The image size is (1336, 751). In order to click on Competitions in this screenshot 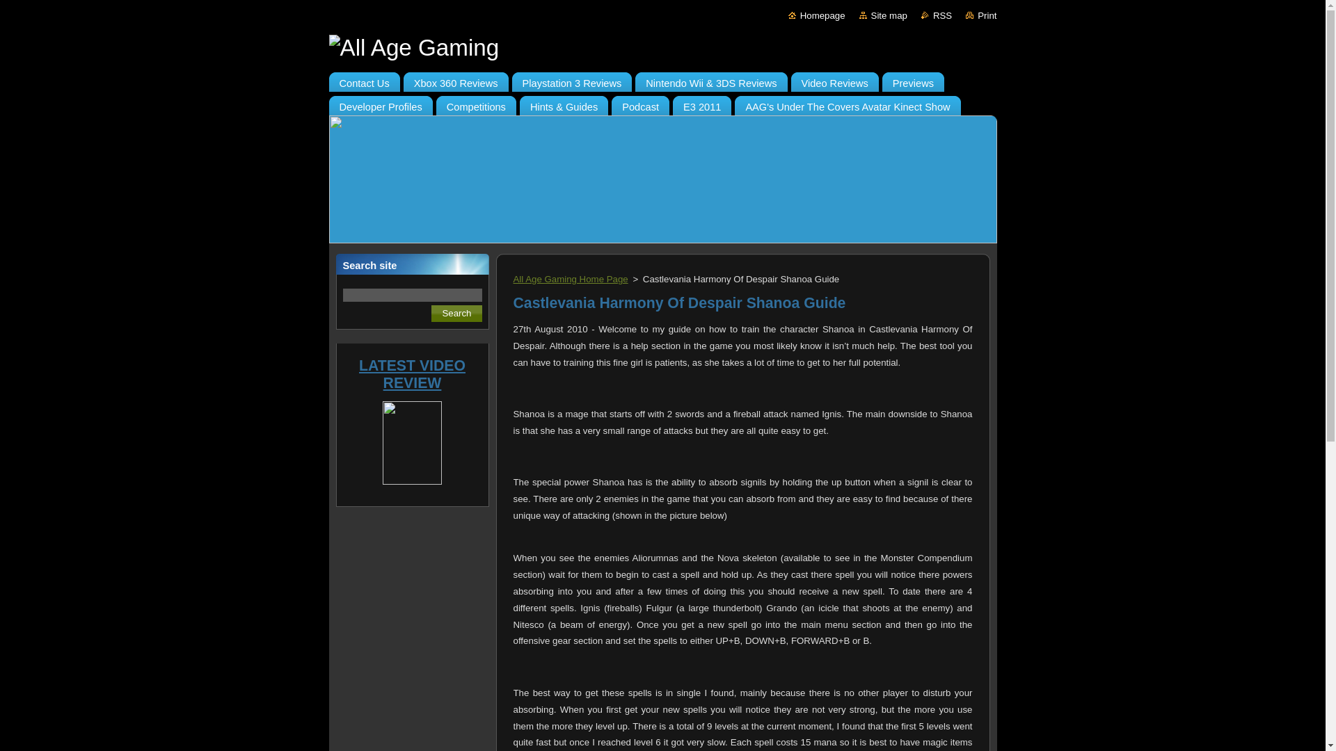, I will do `click(476, 103)`.